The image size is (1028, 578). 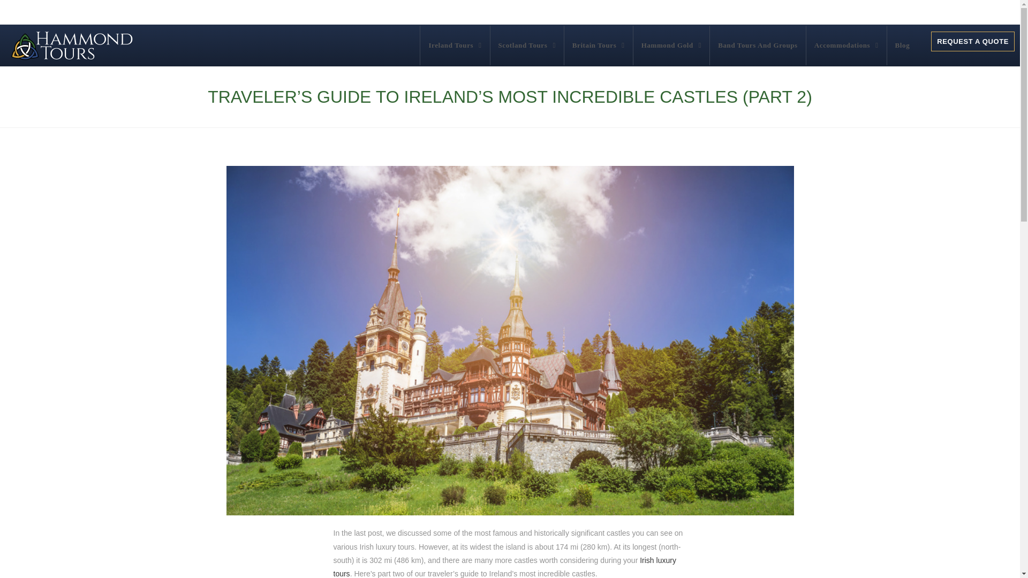 What do you see at coordinates (455, 45) in the screenshot?
I see `Ireland Tours` at bounding box center [455, 45].